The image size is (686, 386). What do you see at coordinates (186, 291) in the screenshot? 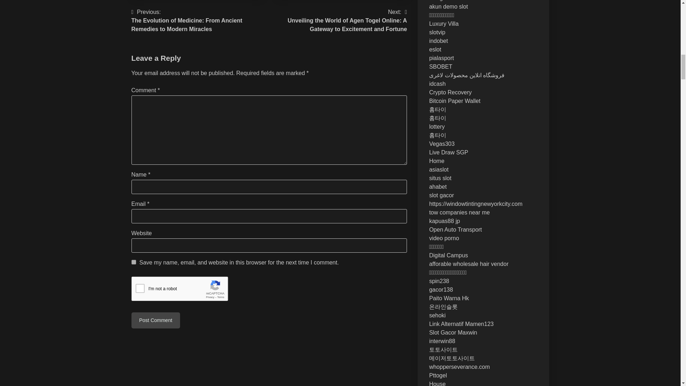
I see `reCAPTCHA` at bounding box center [186, 291].